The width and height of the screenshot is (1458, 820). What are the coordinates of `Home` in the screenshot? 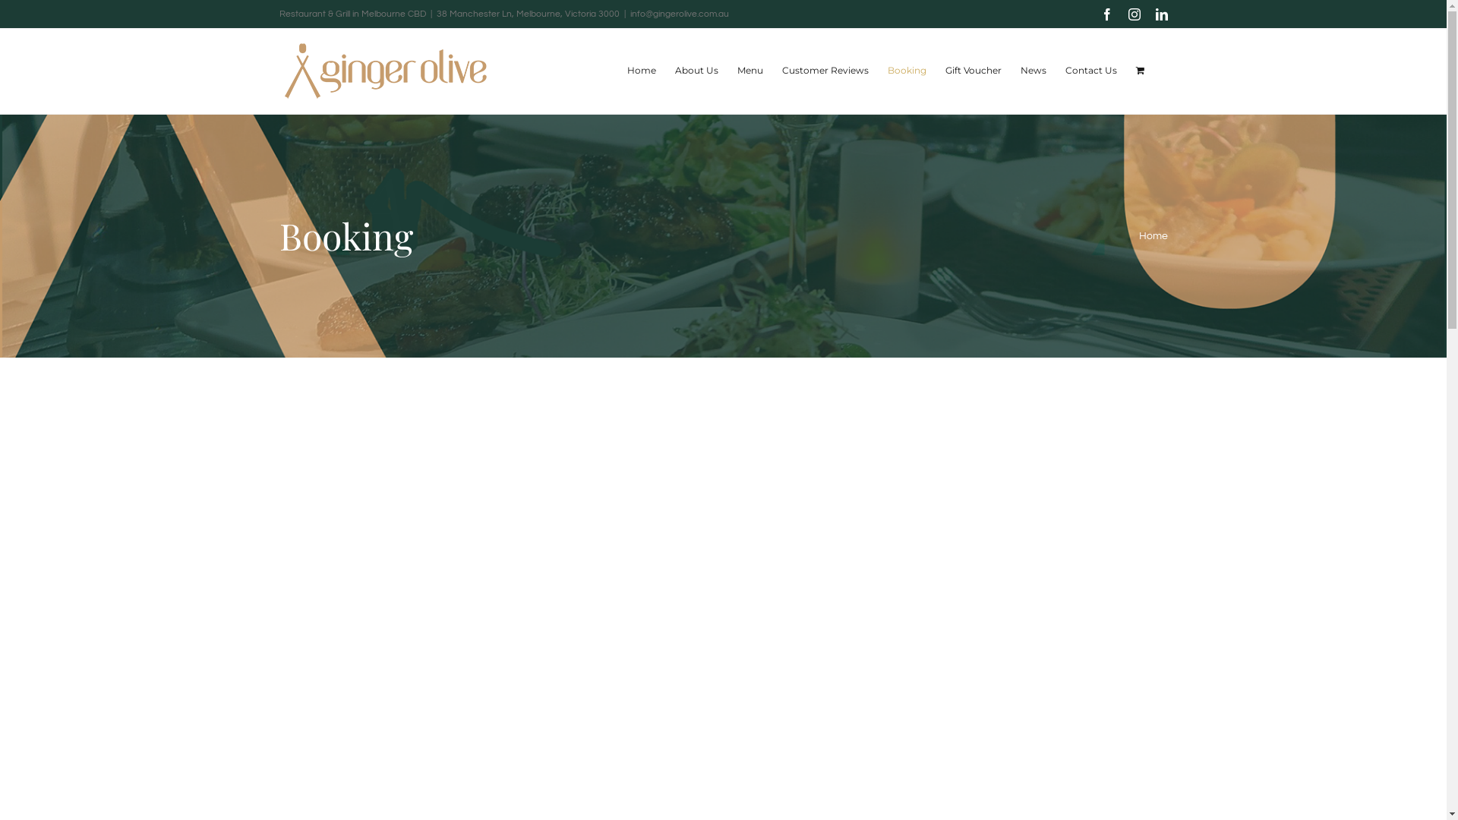 It's located at (642, 71).